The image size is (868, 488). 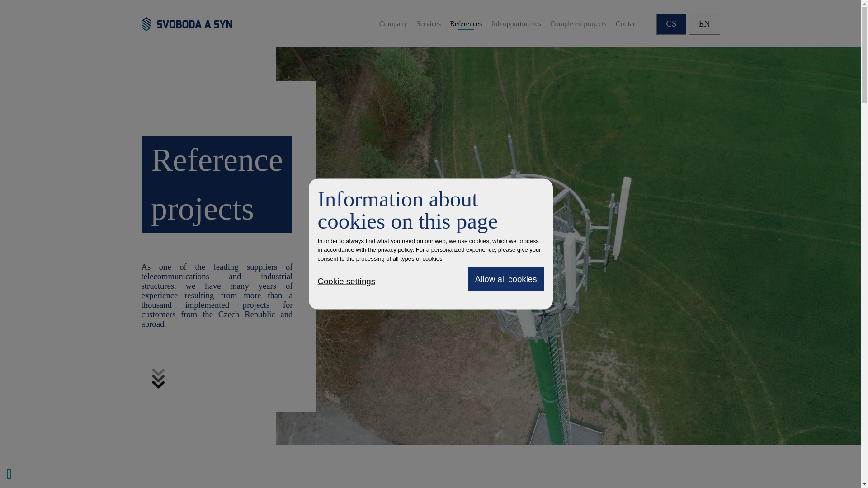 What do you see at coordinates (466, 23) in the screenshot?
I see `References` at bounding box center [466, 23].